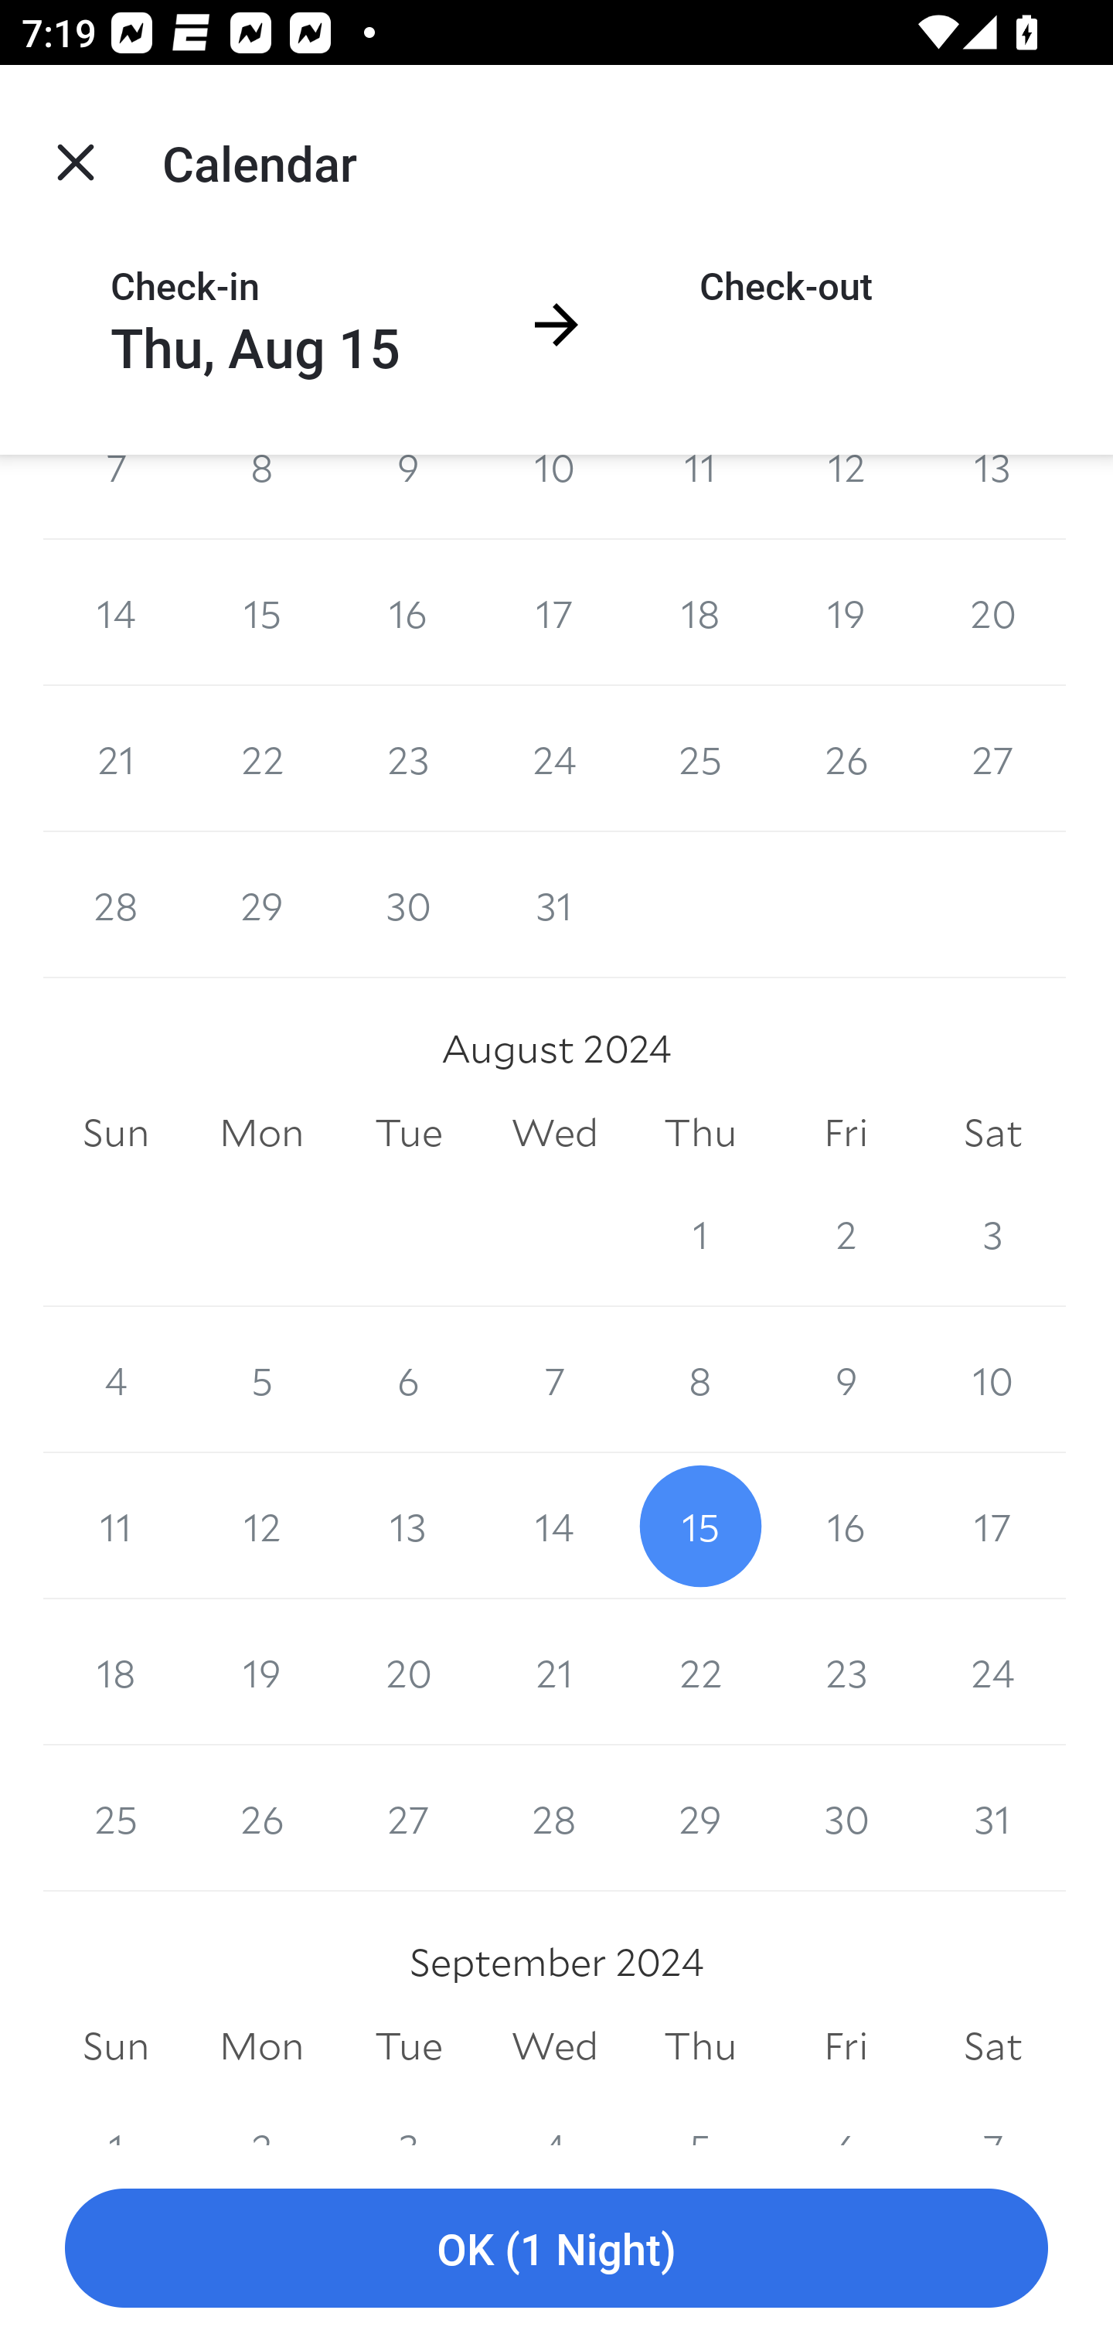  Describe the element at coordinates (116, 1380) in the screenshot. I see `4 4 August 2024` at that location.